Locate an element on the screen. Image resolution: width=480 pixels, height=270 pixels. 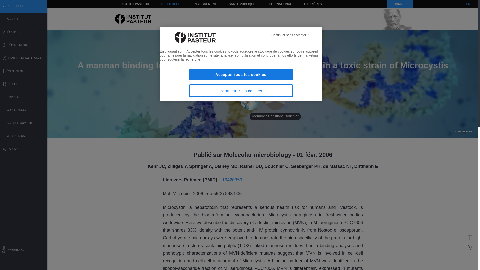
INTERNATIONAL is located at coordinates (279, 4).